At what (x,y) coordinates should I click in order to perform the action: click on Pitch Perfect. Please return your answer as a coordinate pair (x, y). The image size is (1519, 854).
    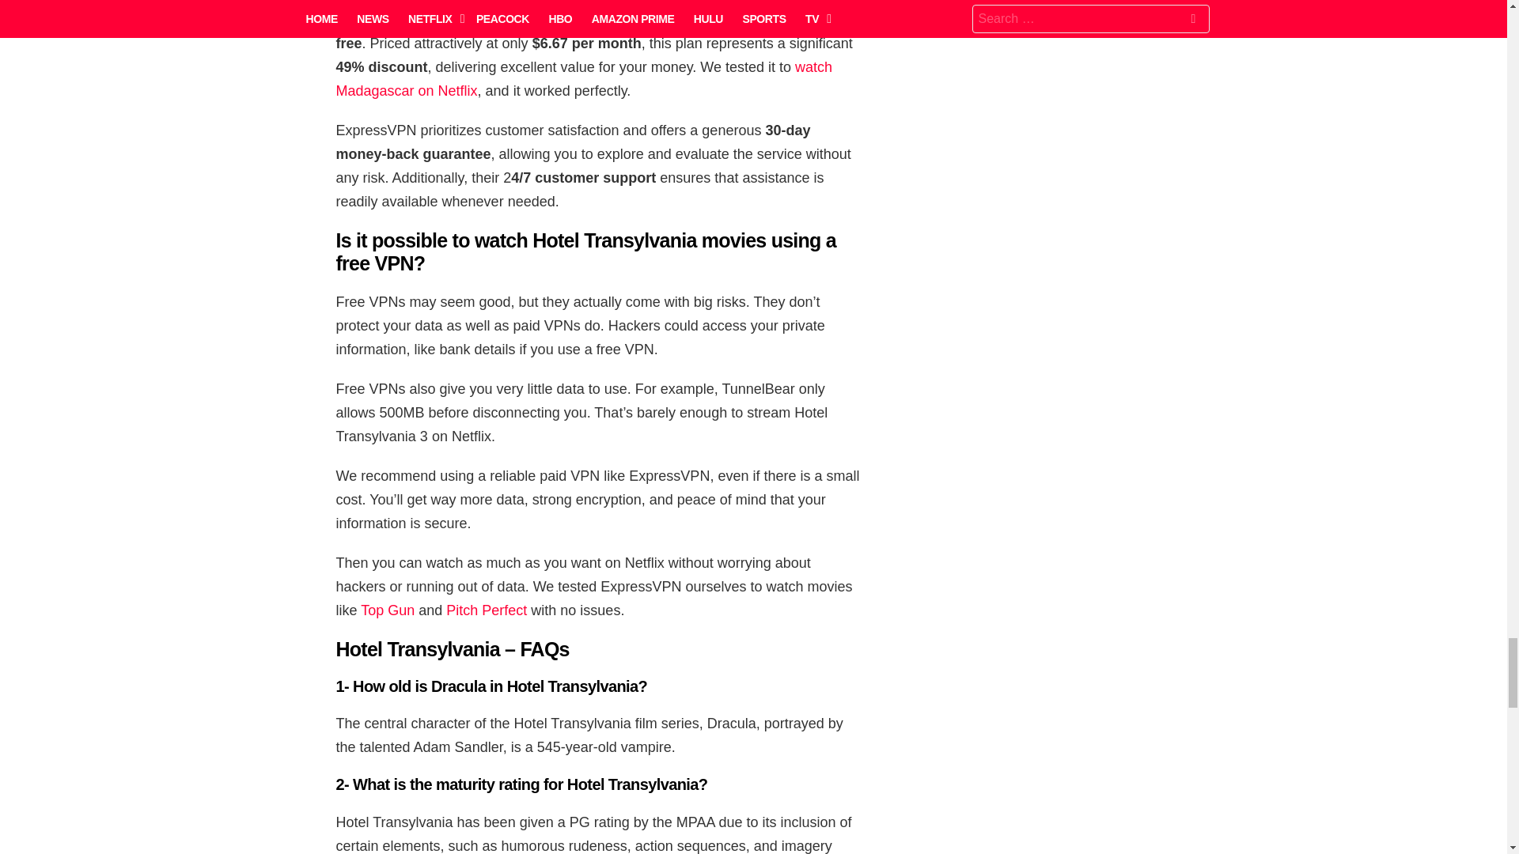
    Looking at the image, I should click on (487, 610).